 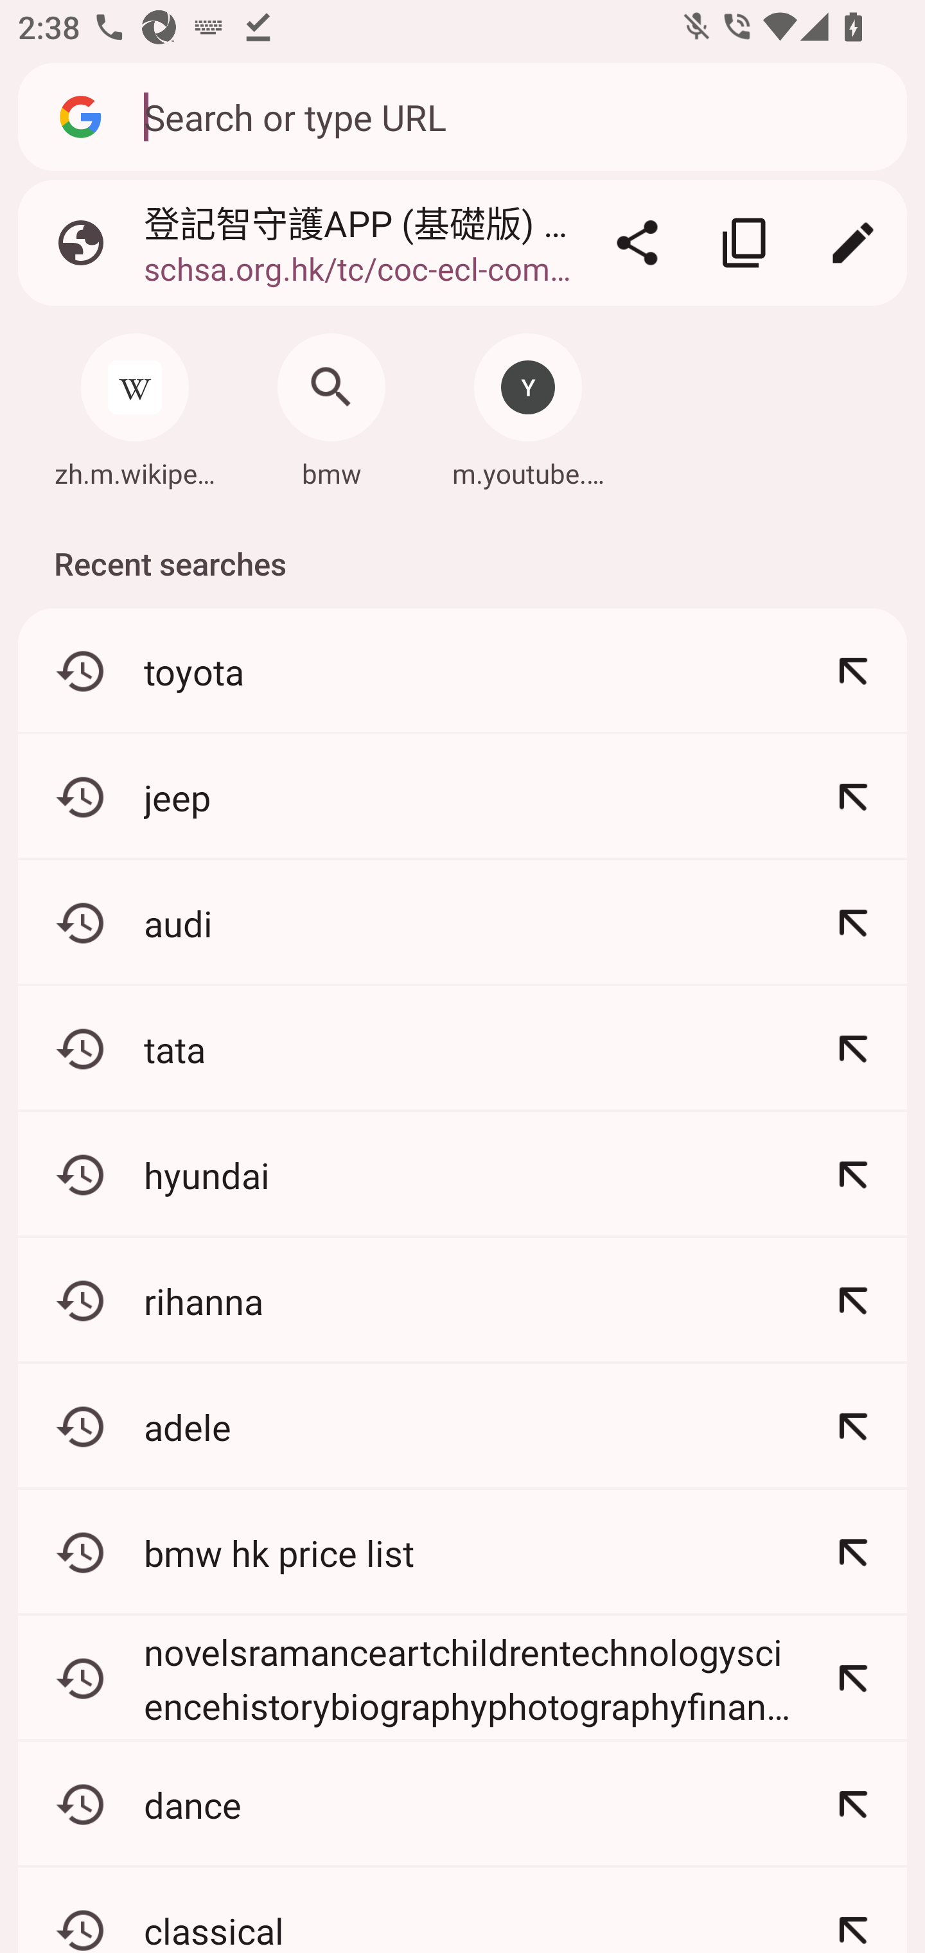 What do you see at coordinates (463, 672) in the screenshot?
I see `toyota Refine: toyota` at bounding box center [463, 672].